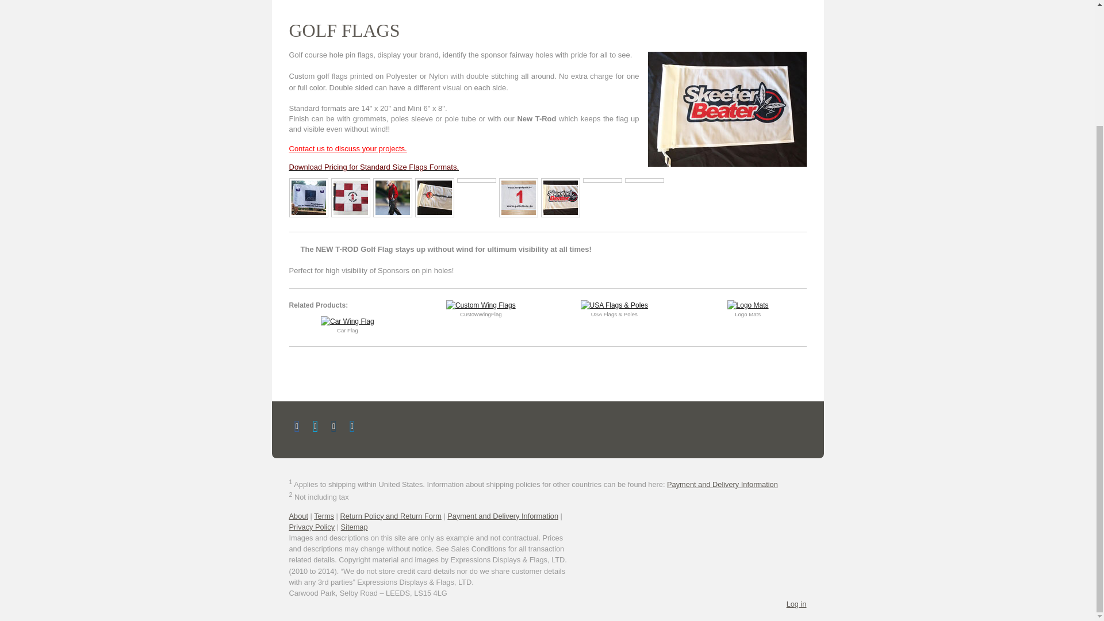  What do you see at coordinates (315, 427) in the screenshot?
I see `Twitter` at bounding box center [315, 427].